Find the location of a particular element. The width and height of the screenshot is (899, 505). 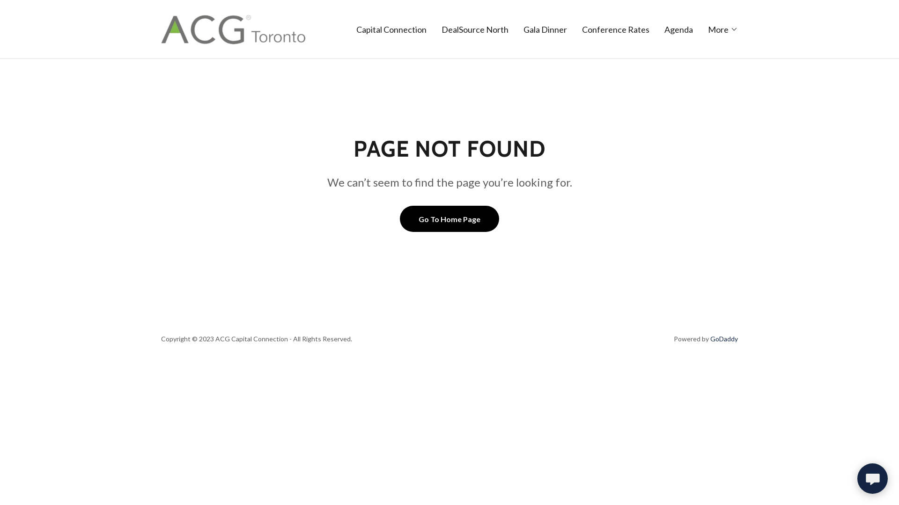

DealSource North is located at coordinates (475, 29).